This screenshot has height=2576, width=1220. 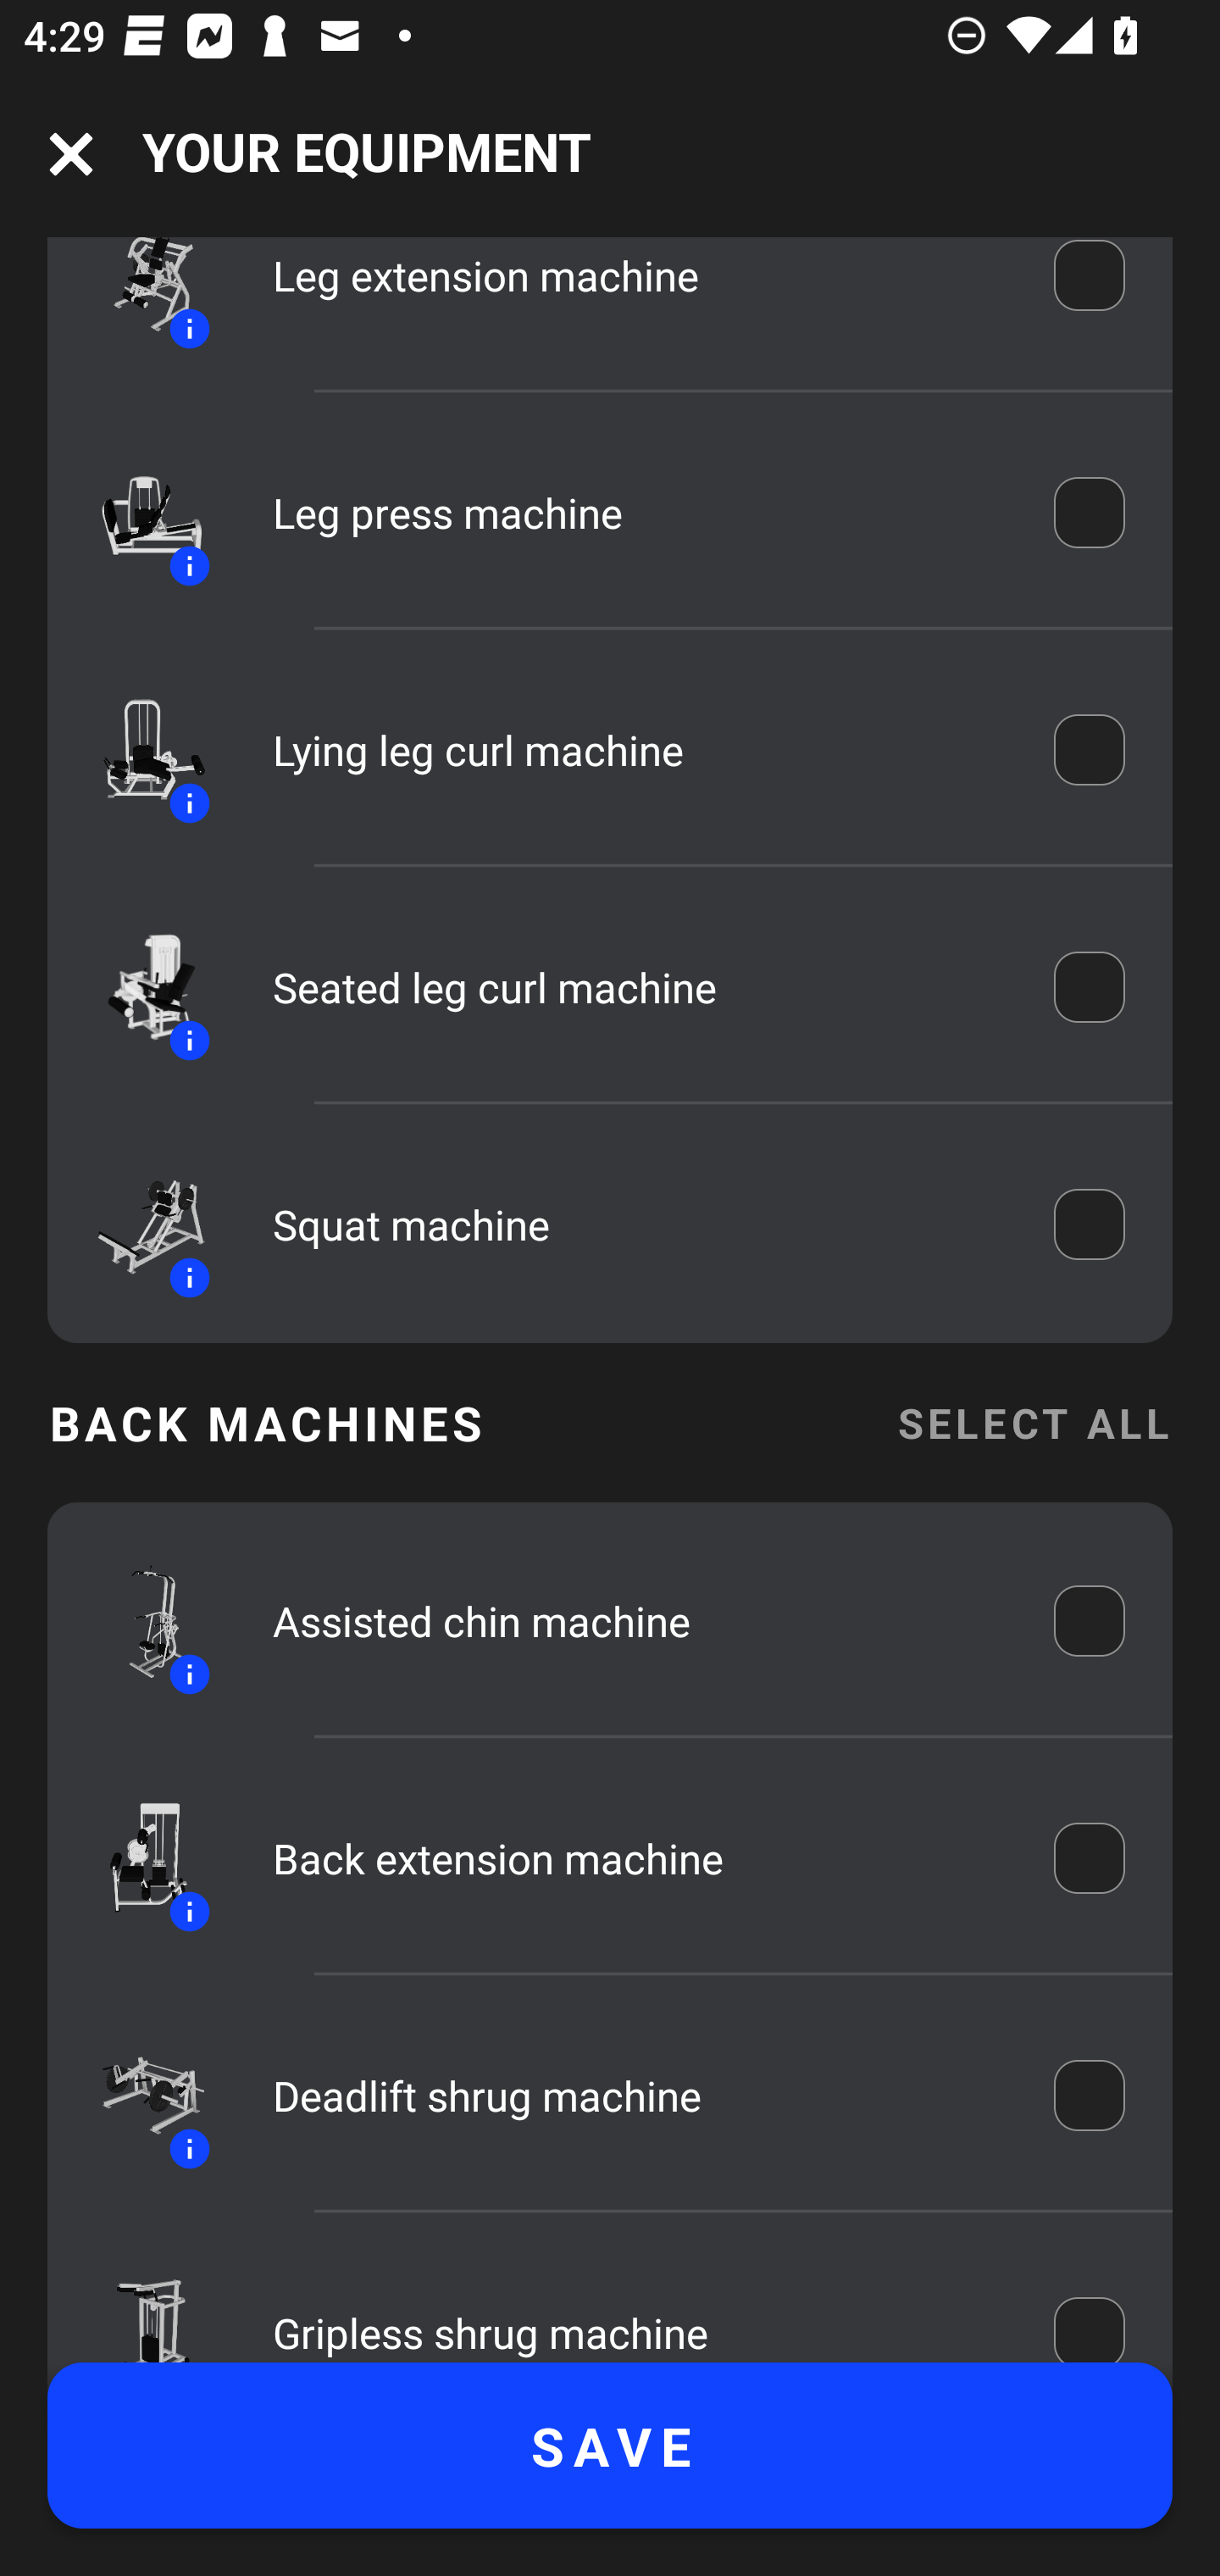 I want to click on Leg extension machine, so click(x=640, y=291).